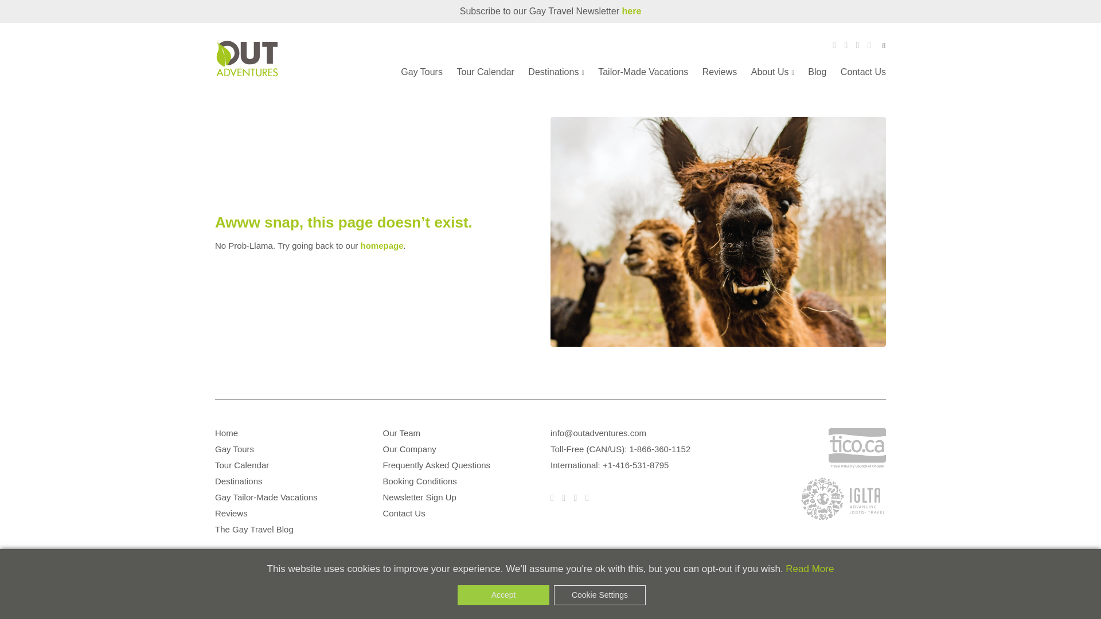 This screenshot has width=1101, height=619. What do you see at coordinates (556, 71) in the screenshot?
I see `Destinations` at bounding box center [556, 71].